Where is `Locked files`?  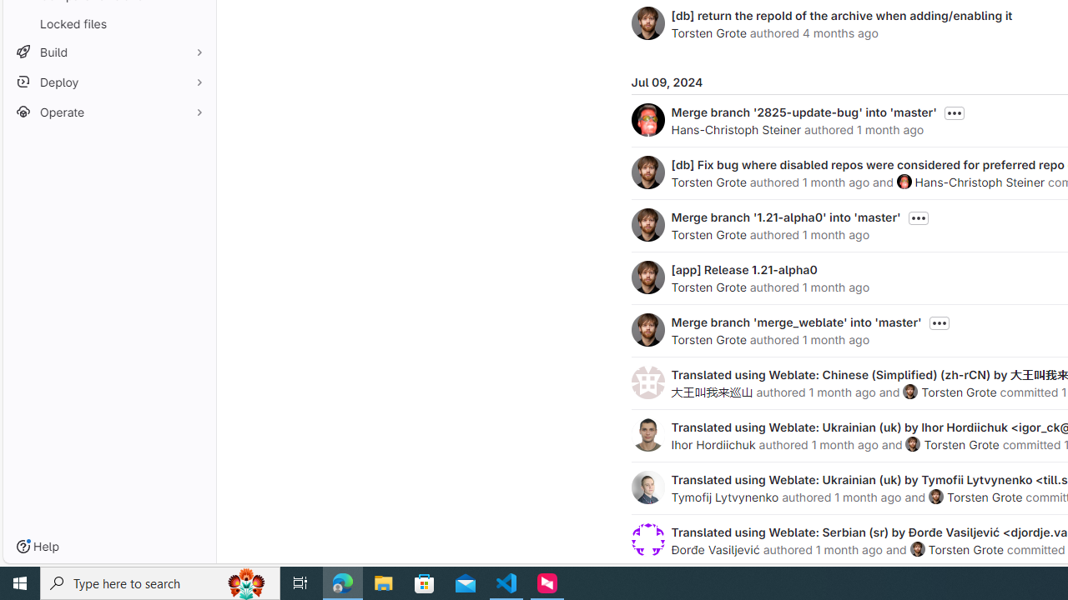
Locked files is located at coordinates (108, 23).